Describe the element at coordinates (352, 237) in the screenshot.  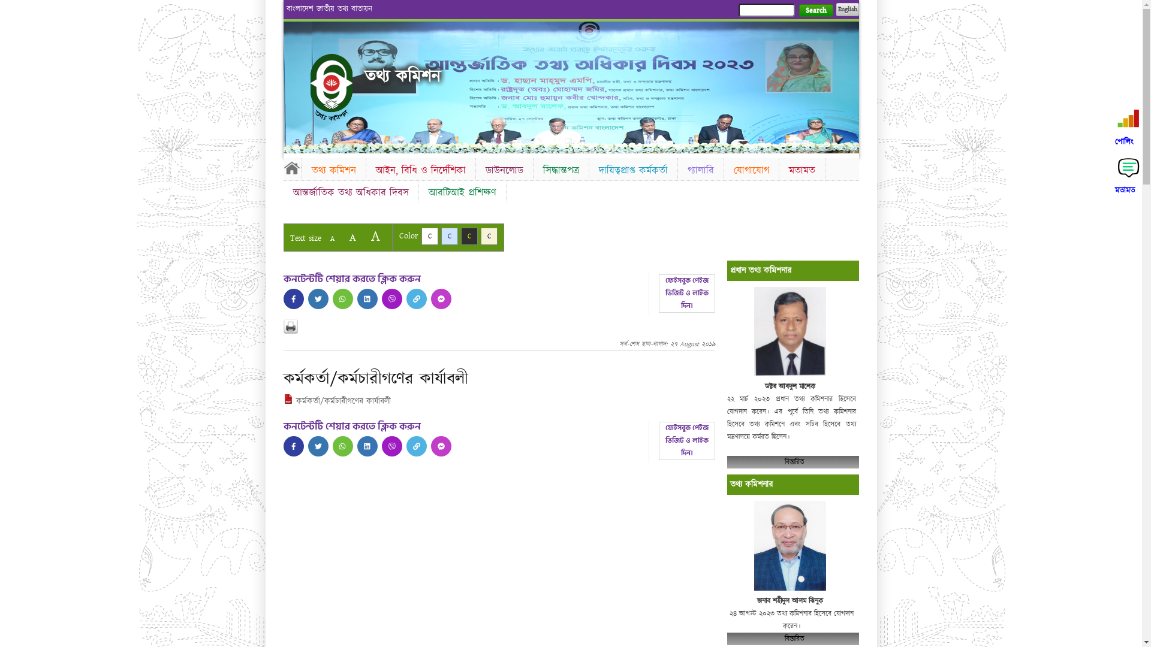
I see `A` at that location.